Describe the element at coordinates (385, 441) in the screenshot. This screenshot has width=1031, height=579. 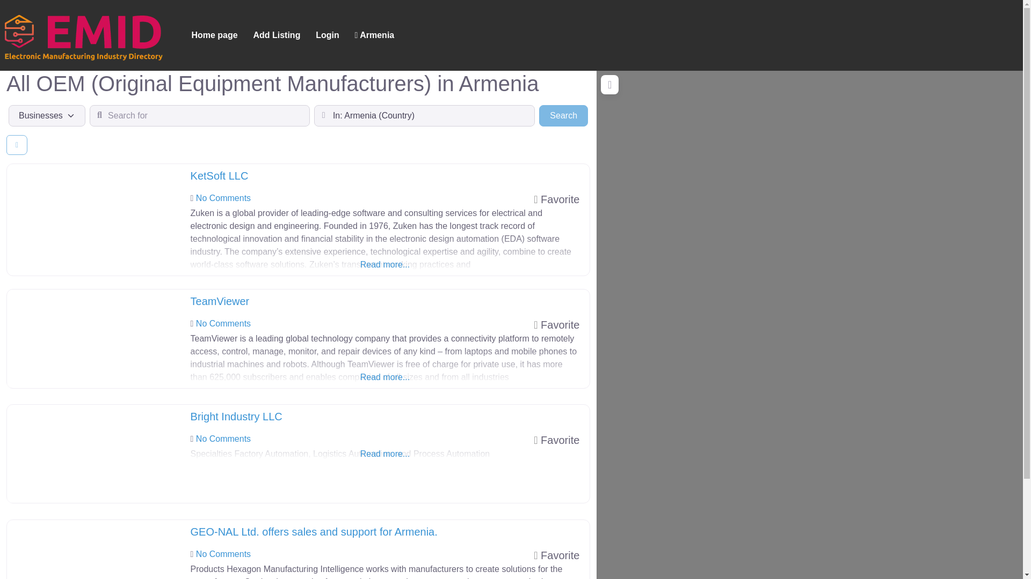
I see `Add to Favorites` at that location.